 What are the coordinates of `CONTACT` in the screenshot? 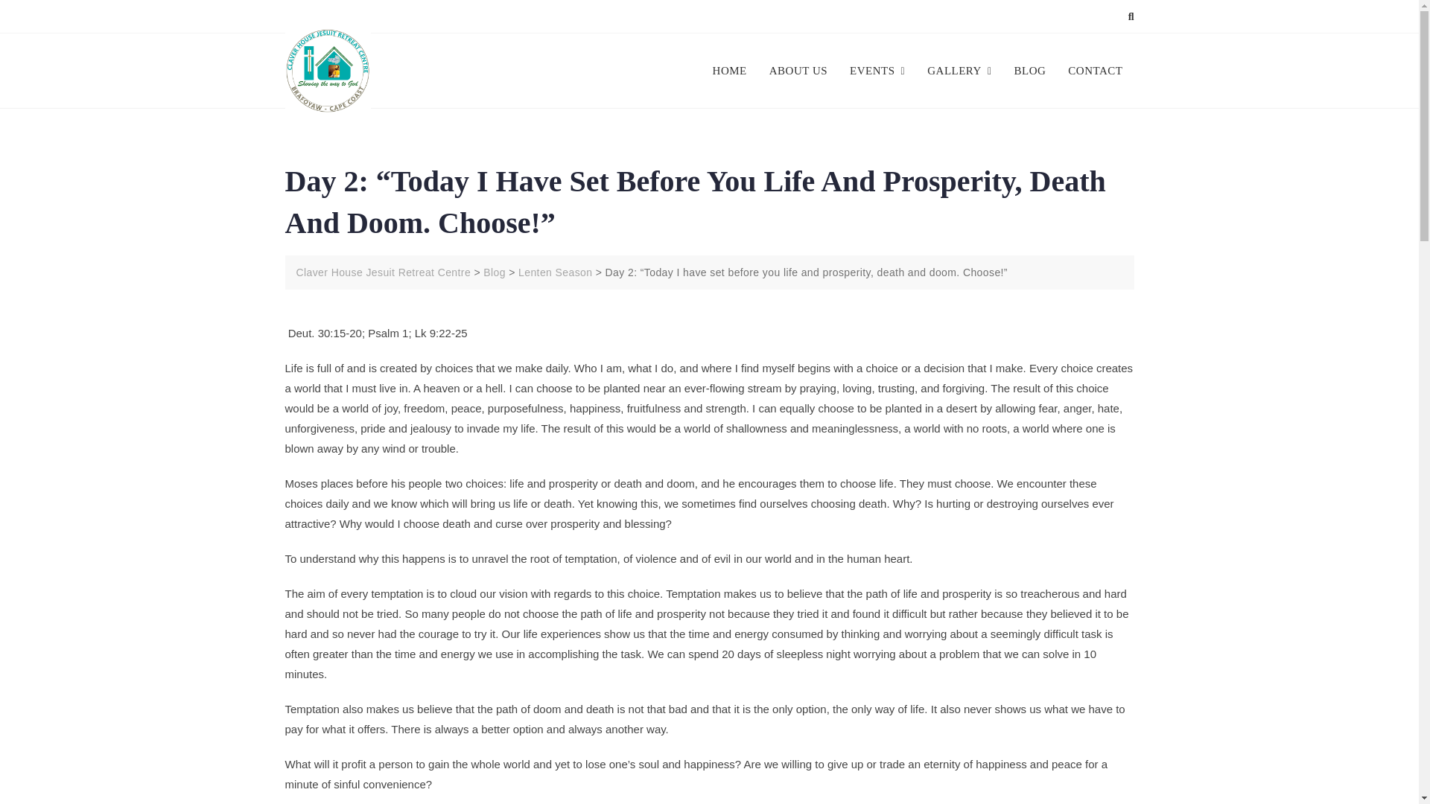 It's located at (1095, 71).